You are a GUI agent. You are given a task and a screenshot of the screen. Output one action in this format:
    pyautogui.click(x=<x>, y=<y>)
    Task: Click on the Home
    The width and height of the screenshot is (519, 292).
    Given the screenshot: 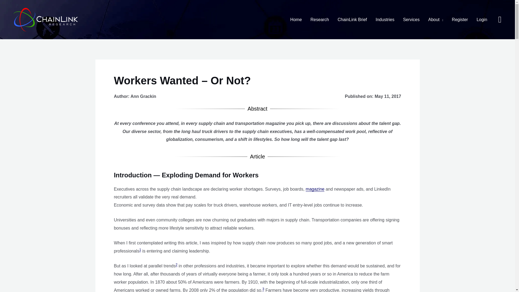 What is the action you would take?
    pyautogui.click(x=296, y=19)
    